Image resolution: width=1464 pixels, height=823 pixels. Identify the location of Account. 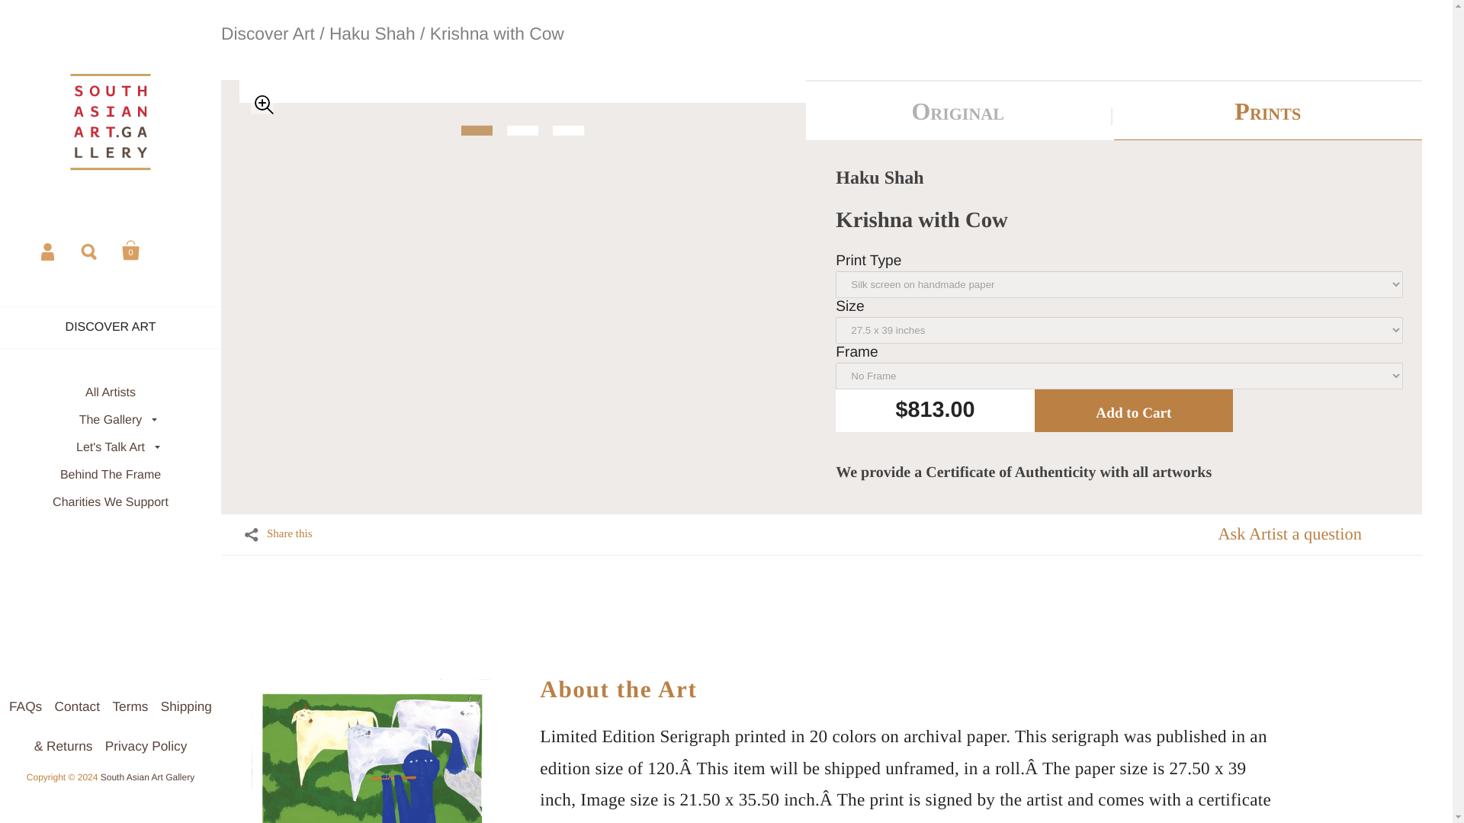
(49, 250).